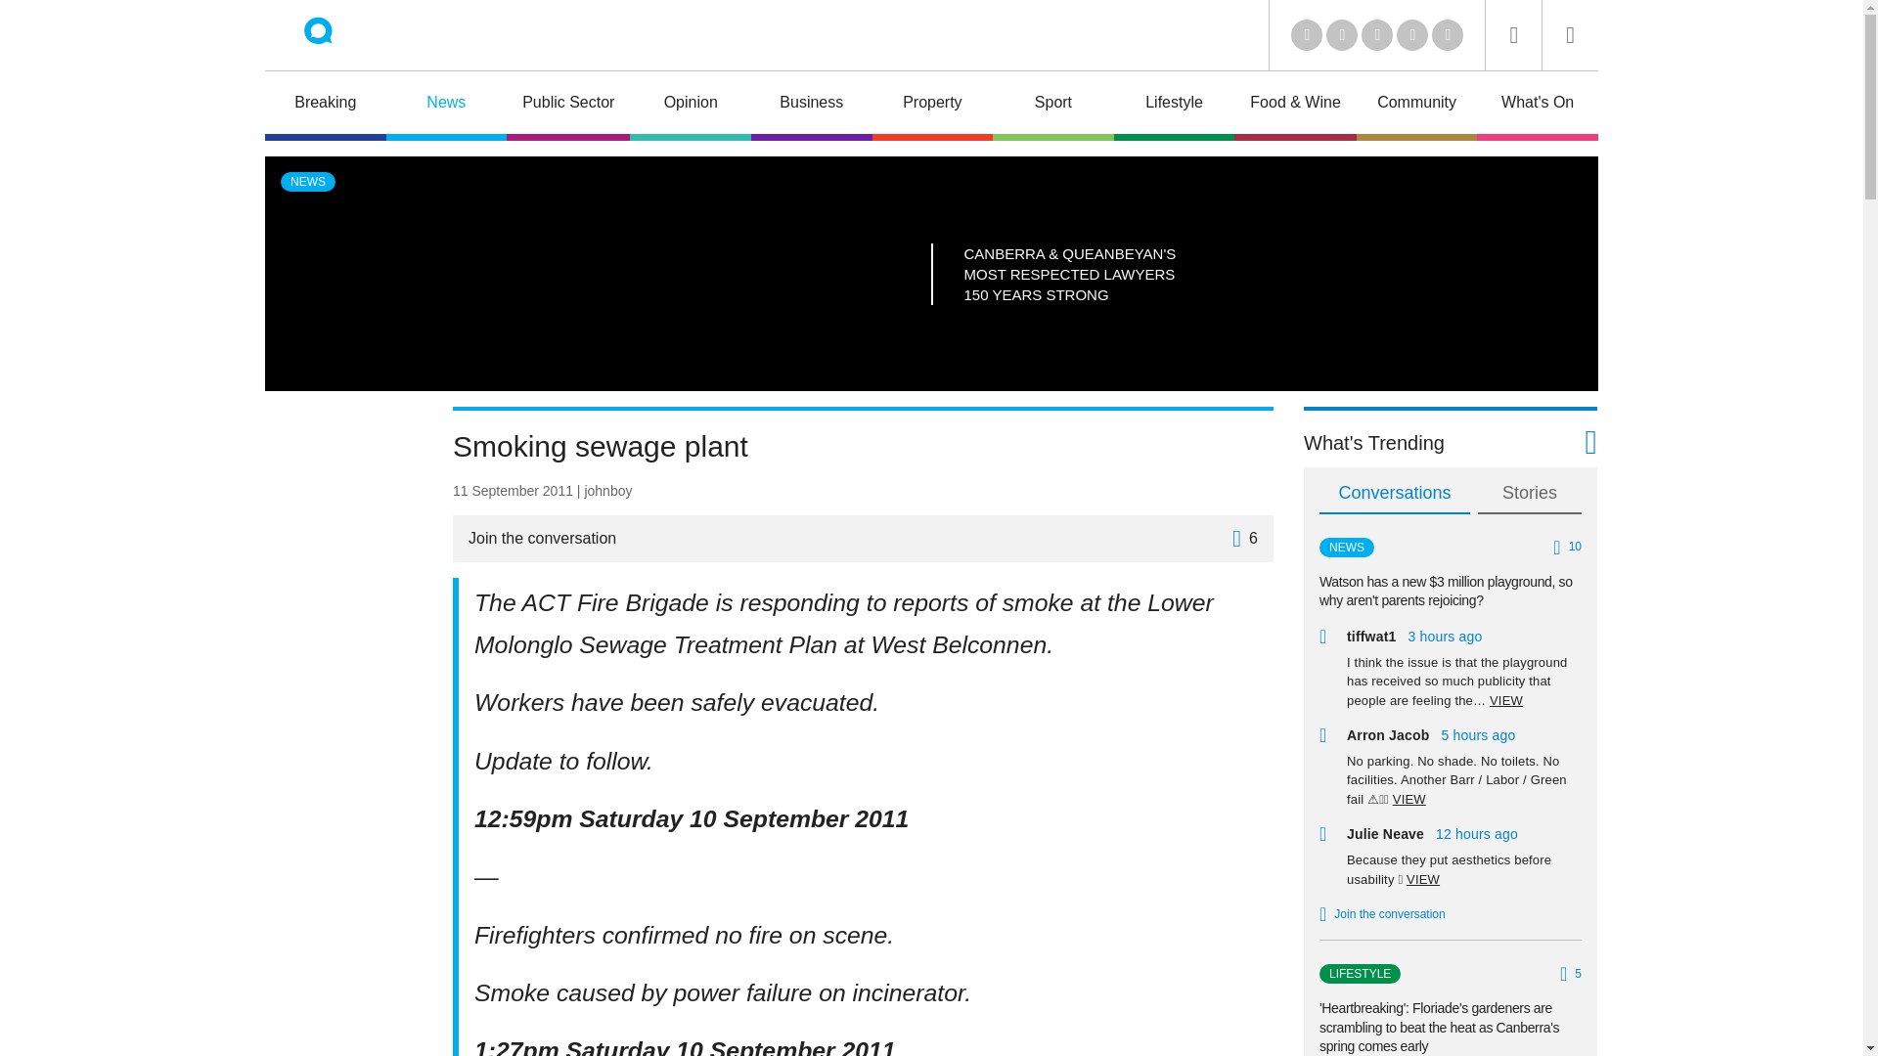  Describe the element at coordinates (446, 106) in the screenshot. I see `News` at that location.